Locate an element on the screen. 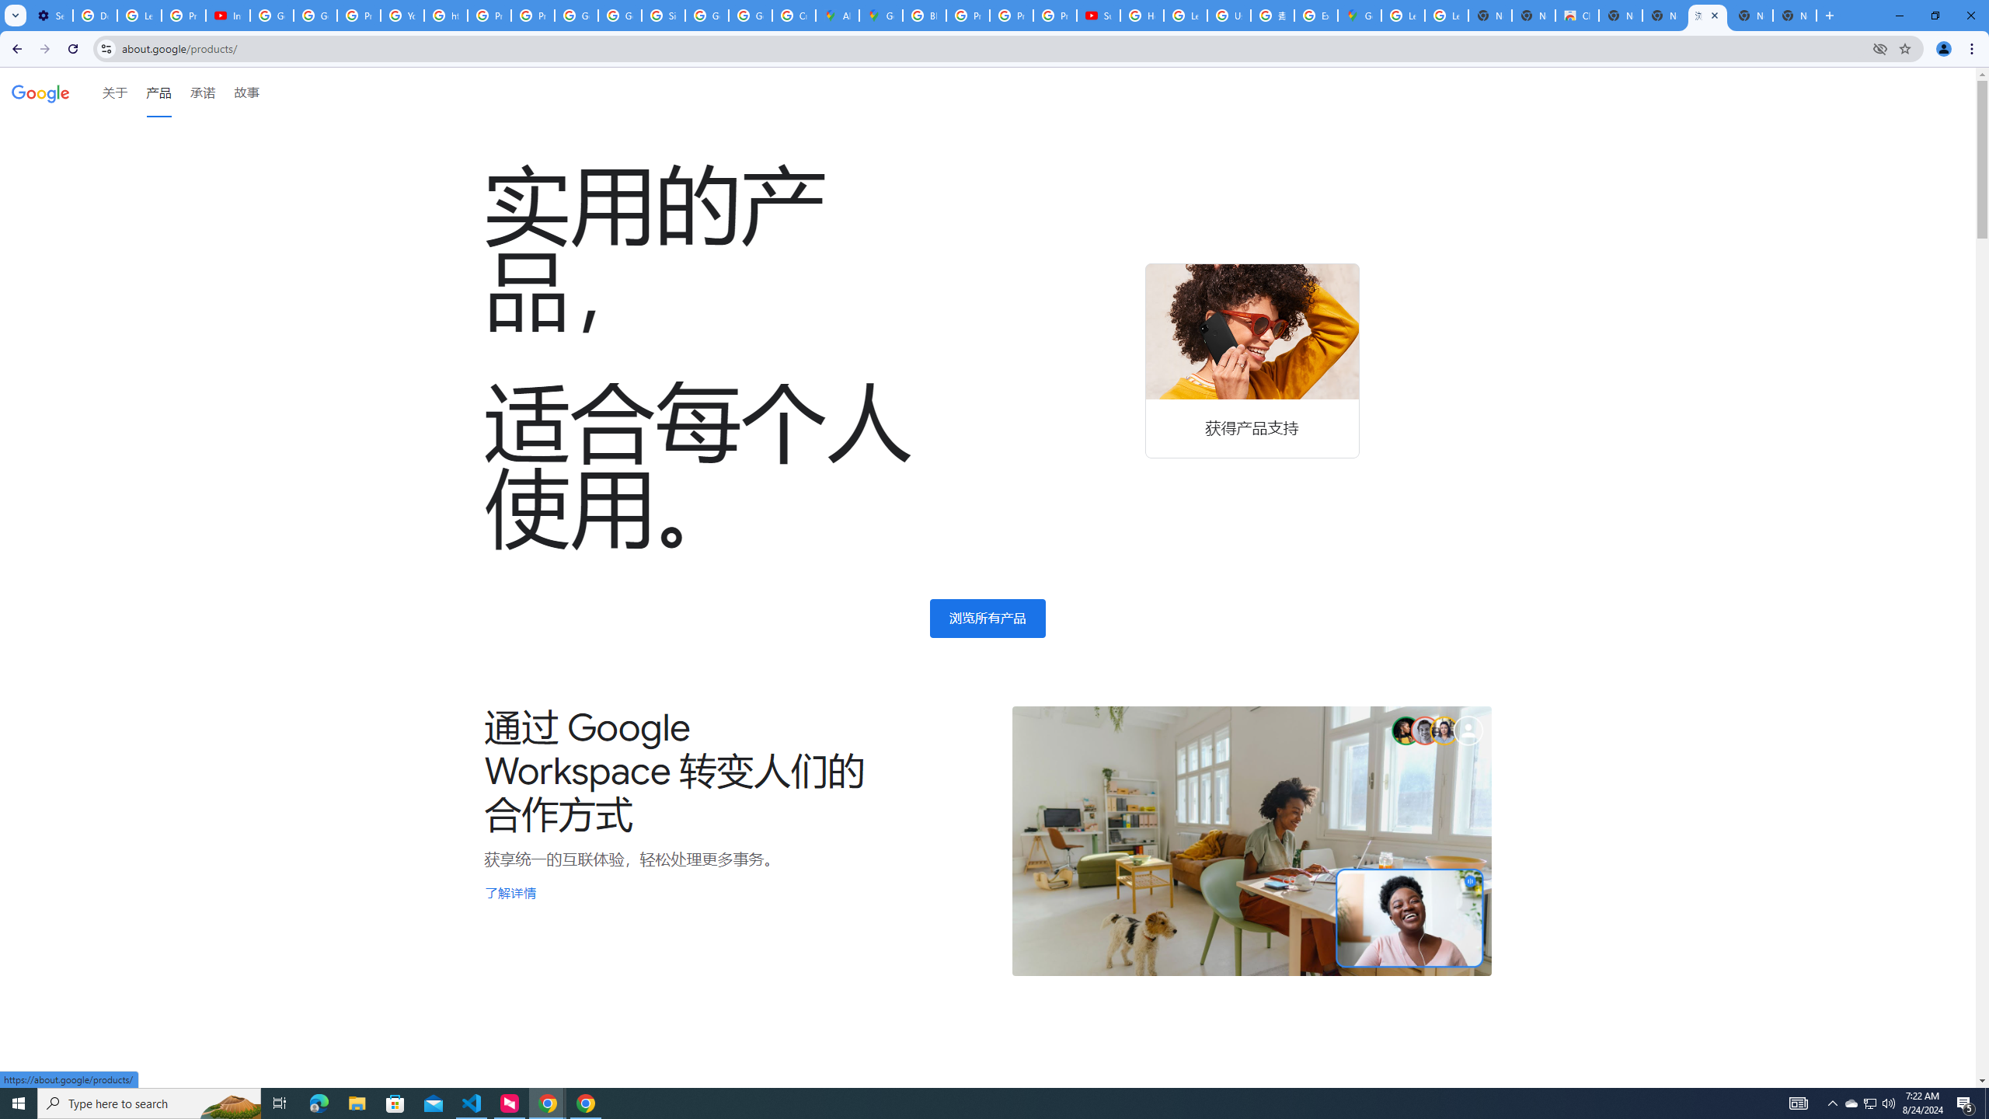  Google Maps is located at coordinates (1359, 16).